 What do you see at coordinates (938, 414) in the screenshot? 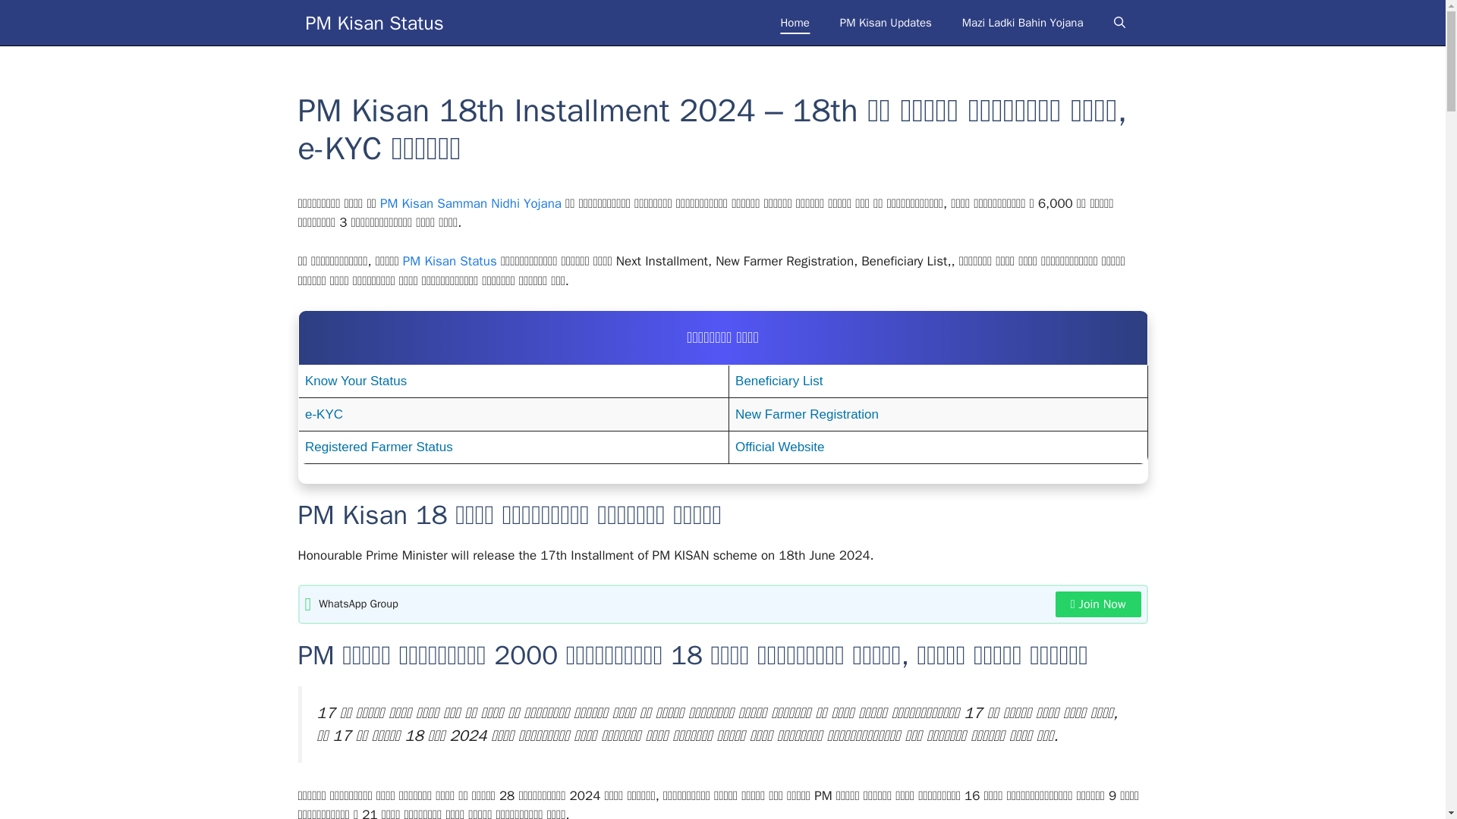
I see `New Farmer Registration` at bounding box center [938, 414].